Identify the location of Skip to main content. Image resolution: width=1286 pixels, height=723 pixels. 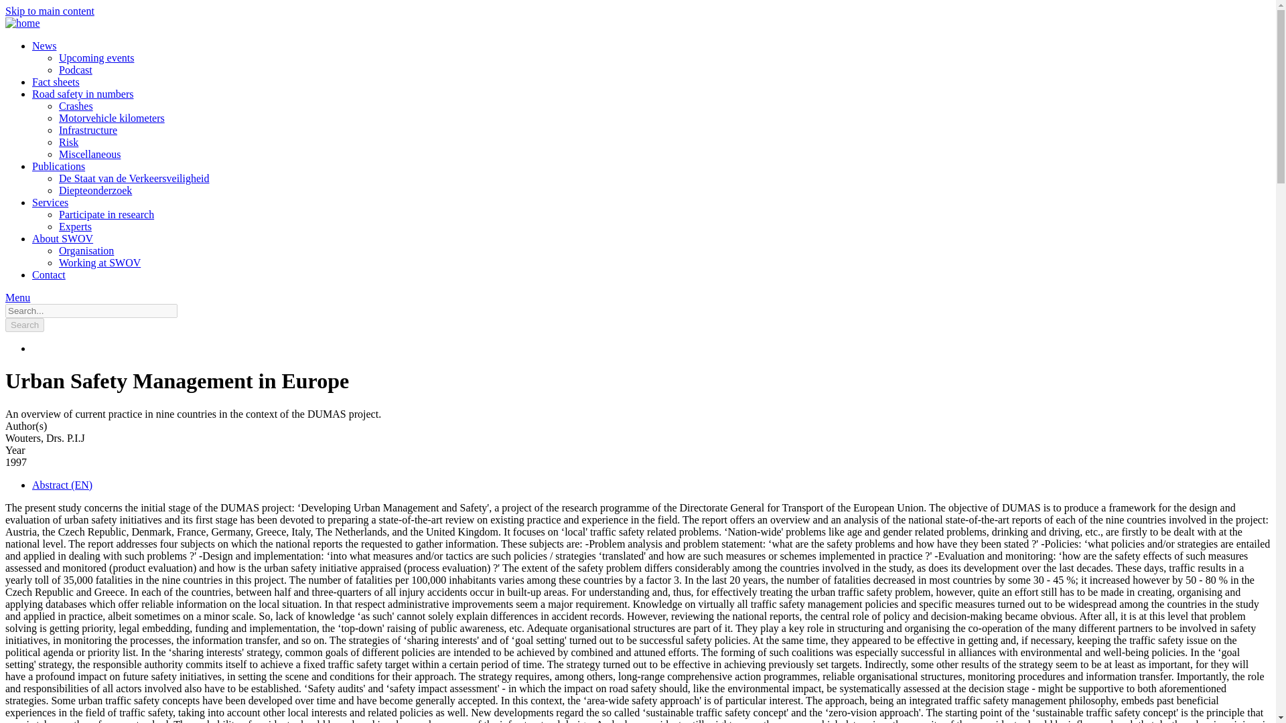
(50, 11).